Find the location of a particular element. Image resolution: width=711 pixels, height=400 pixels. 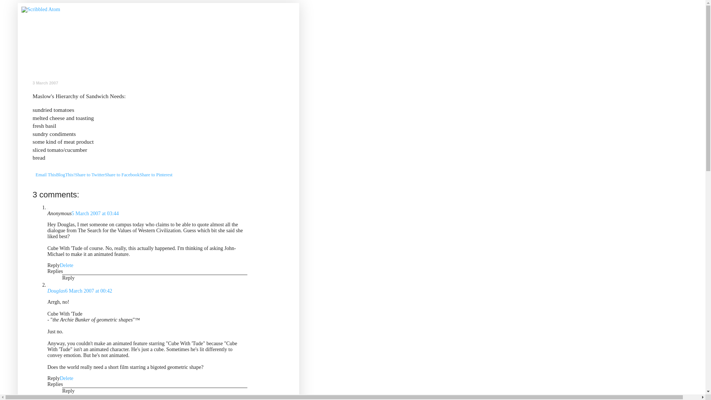

Share to Twitter is located at coordinates (90, 175).